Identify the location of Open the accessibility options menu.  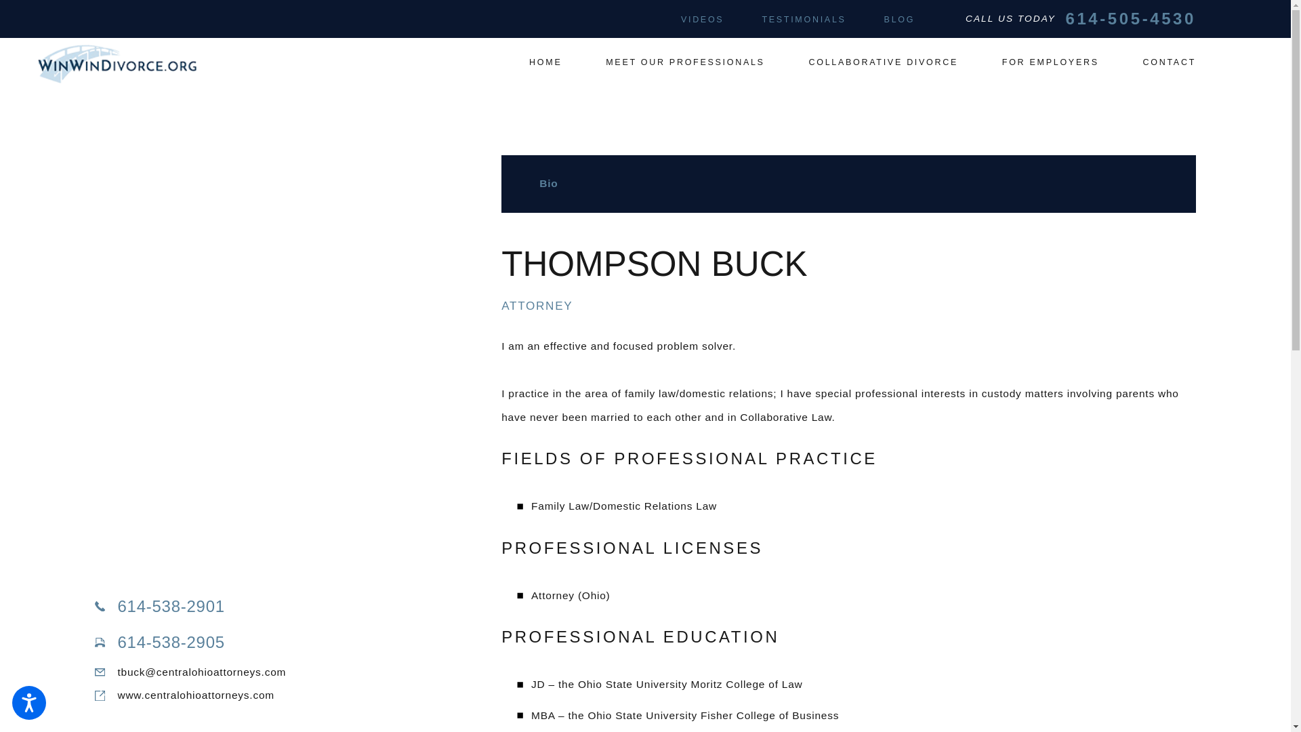
(28, 702).